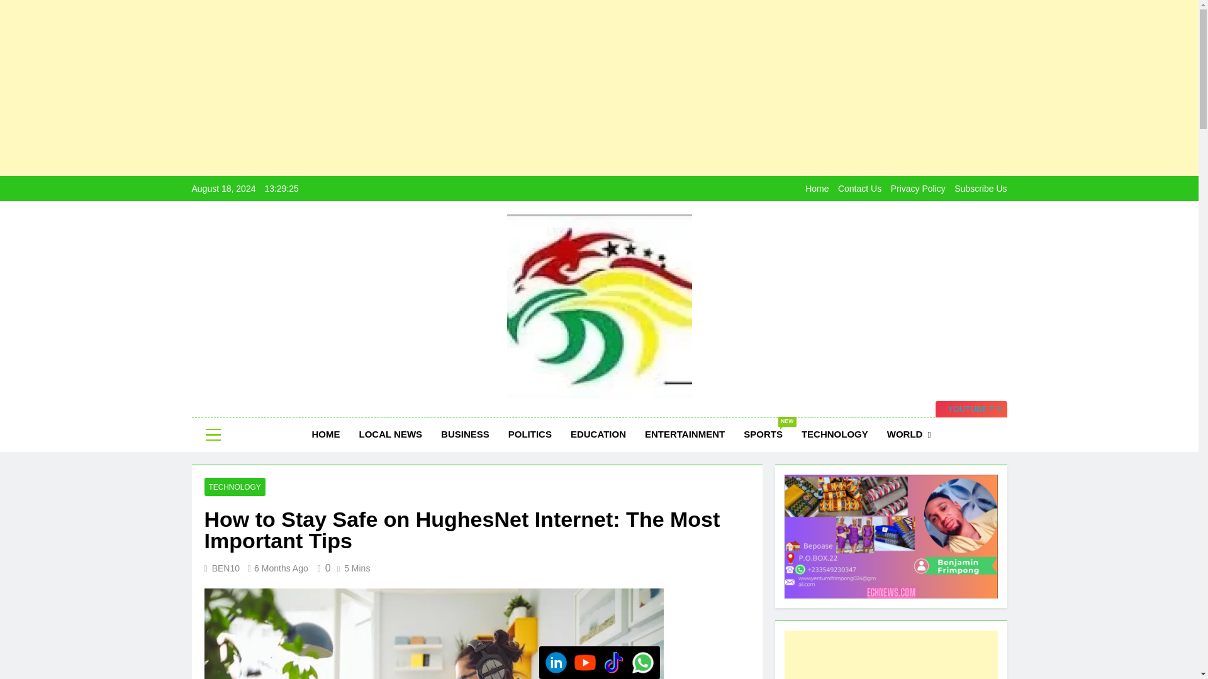  I want to click on EDUCATION, so click(598, 434).